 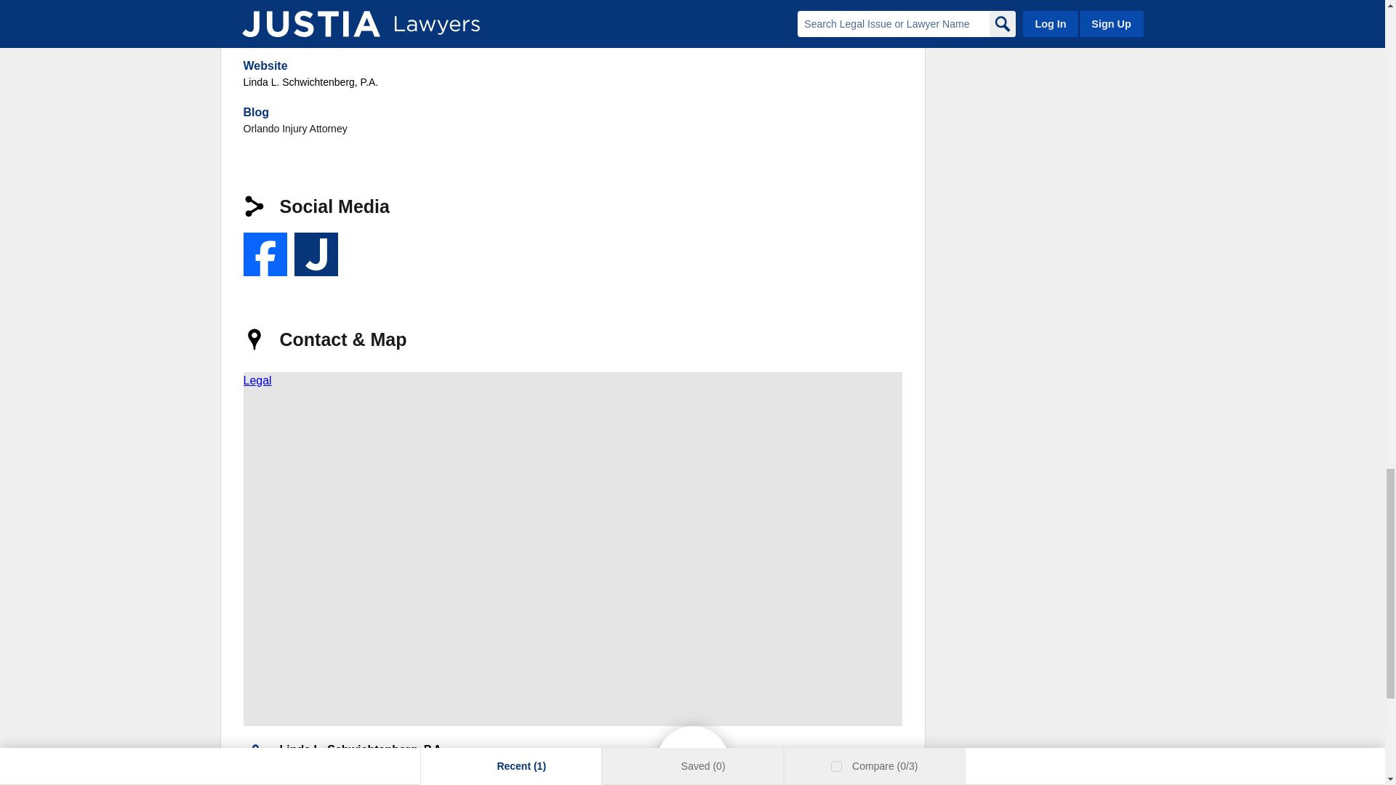 What do you see at coordinates (256, 112) in the screenshot?
I see `Blog` at bounding box center [256, 112].